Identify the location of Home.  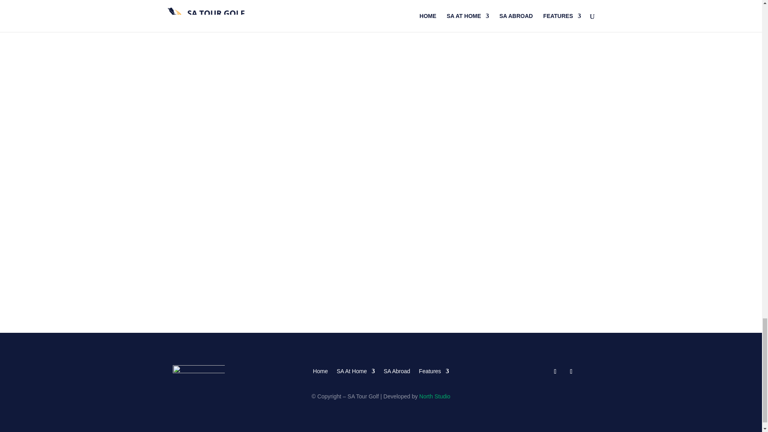
(320, 370).